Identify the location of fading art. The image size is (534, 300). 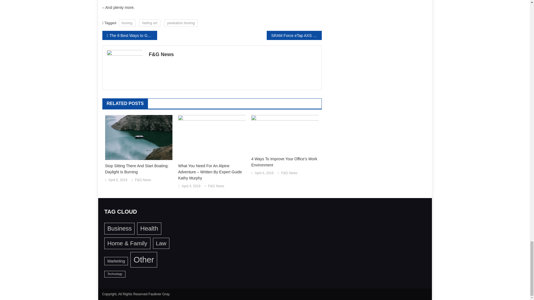
(150, 23).